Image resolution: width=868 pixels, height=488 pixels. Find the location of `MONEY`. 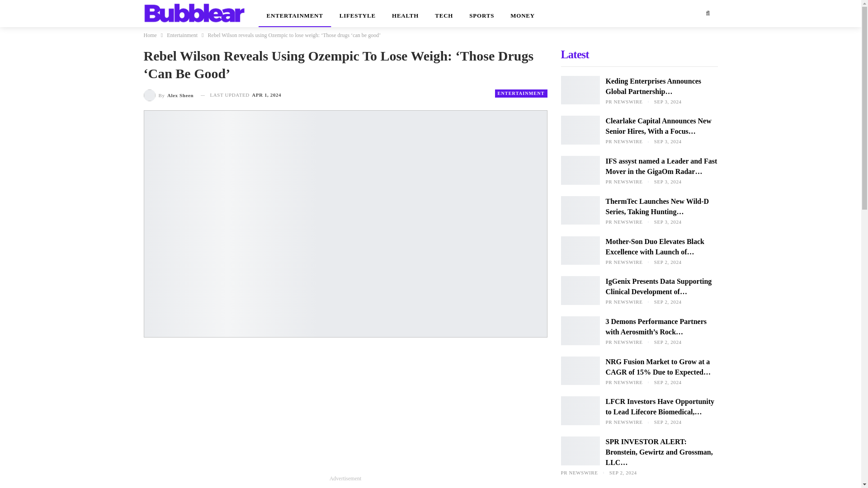

MONEY is located at coordinates (523, 14).